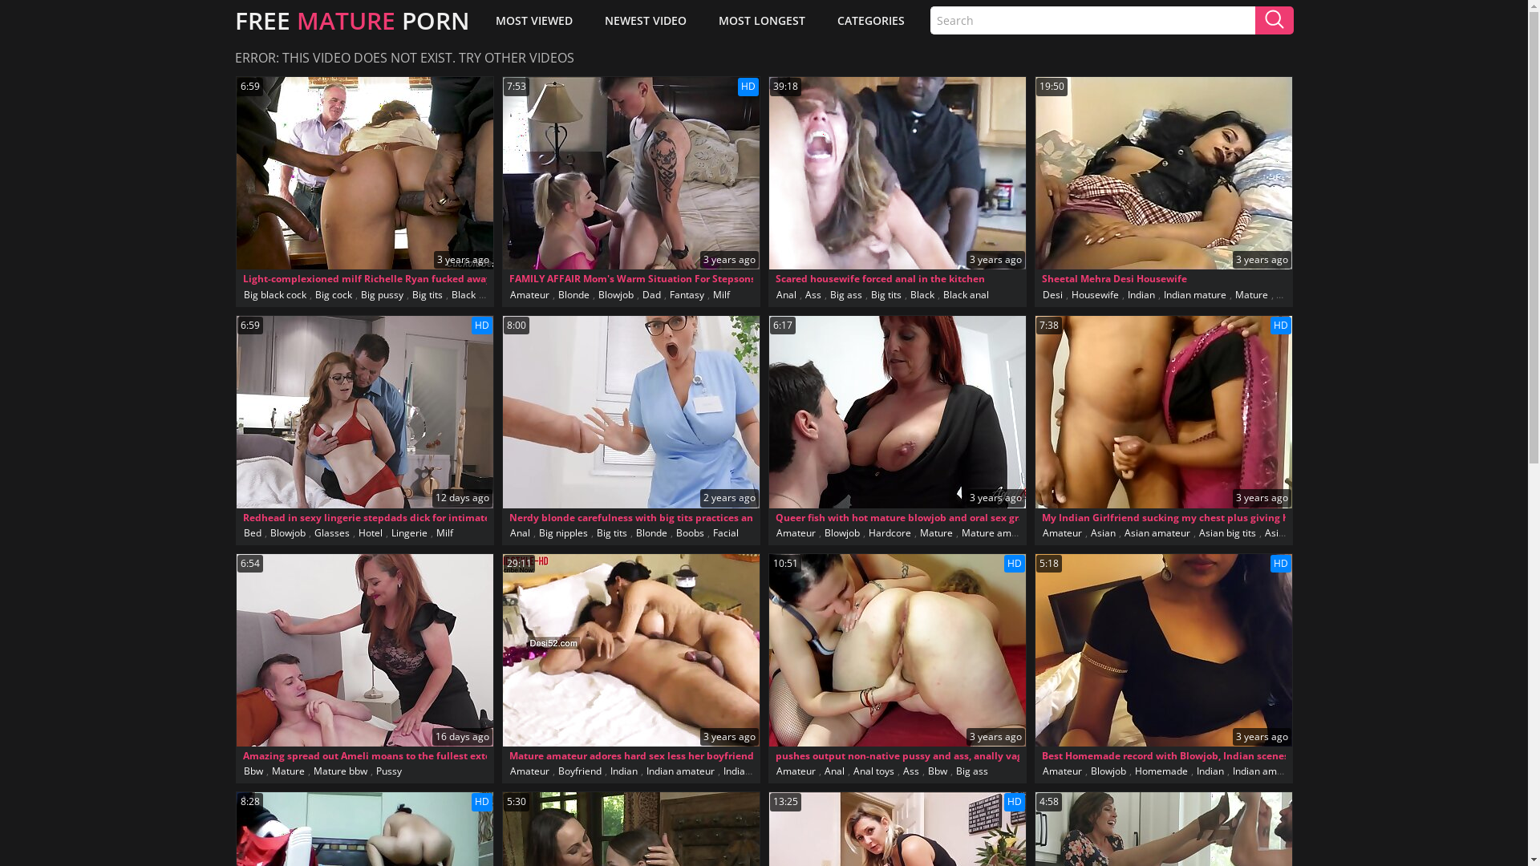  I want to click on Asian big tits, so click(1227, 532).